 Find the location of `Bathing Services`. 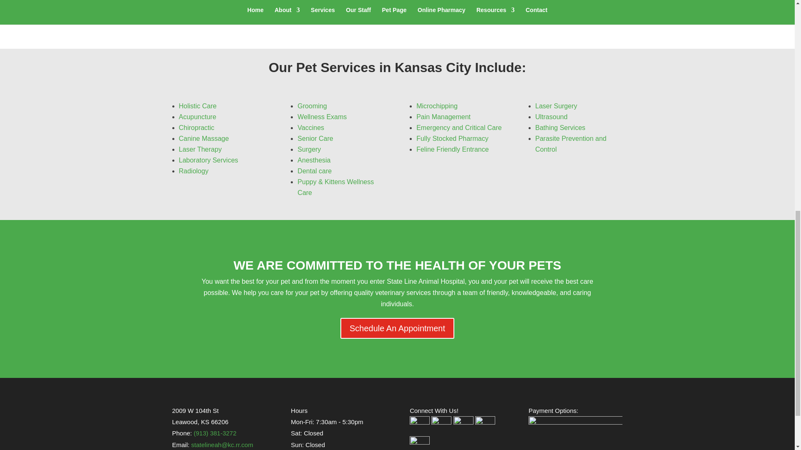

Bathing Services is located at coordinates (560, 127).